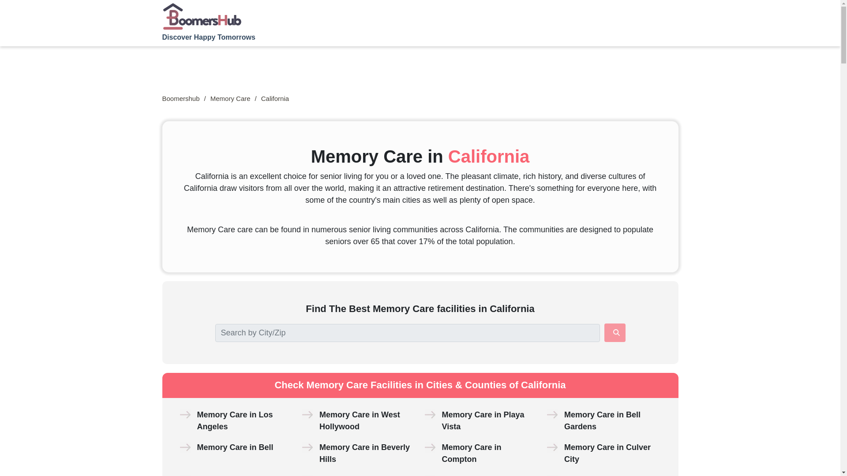 This screenshot has height=476, width=847. Describe the element at coordinates (359, 420) in the screenshot. I see `Memory Care in West Hollywood` at that location.